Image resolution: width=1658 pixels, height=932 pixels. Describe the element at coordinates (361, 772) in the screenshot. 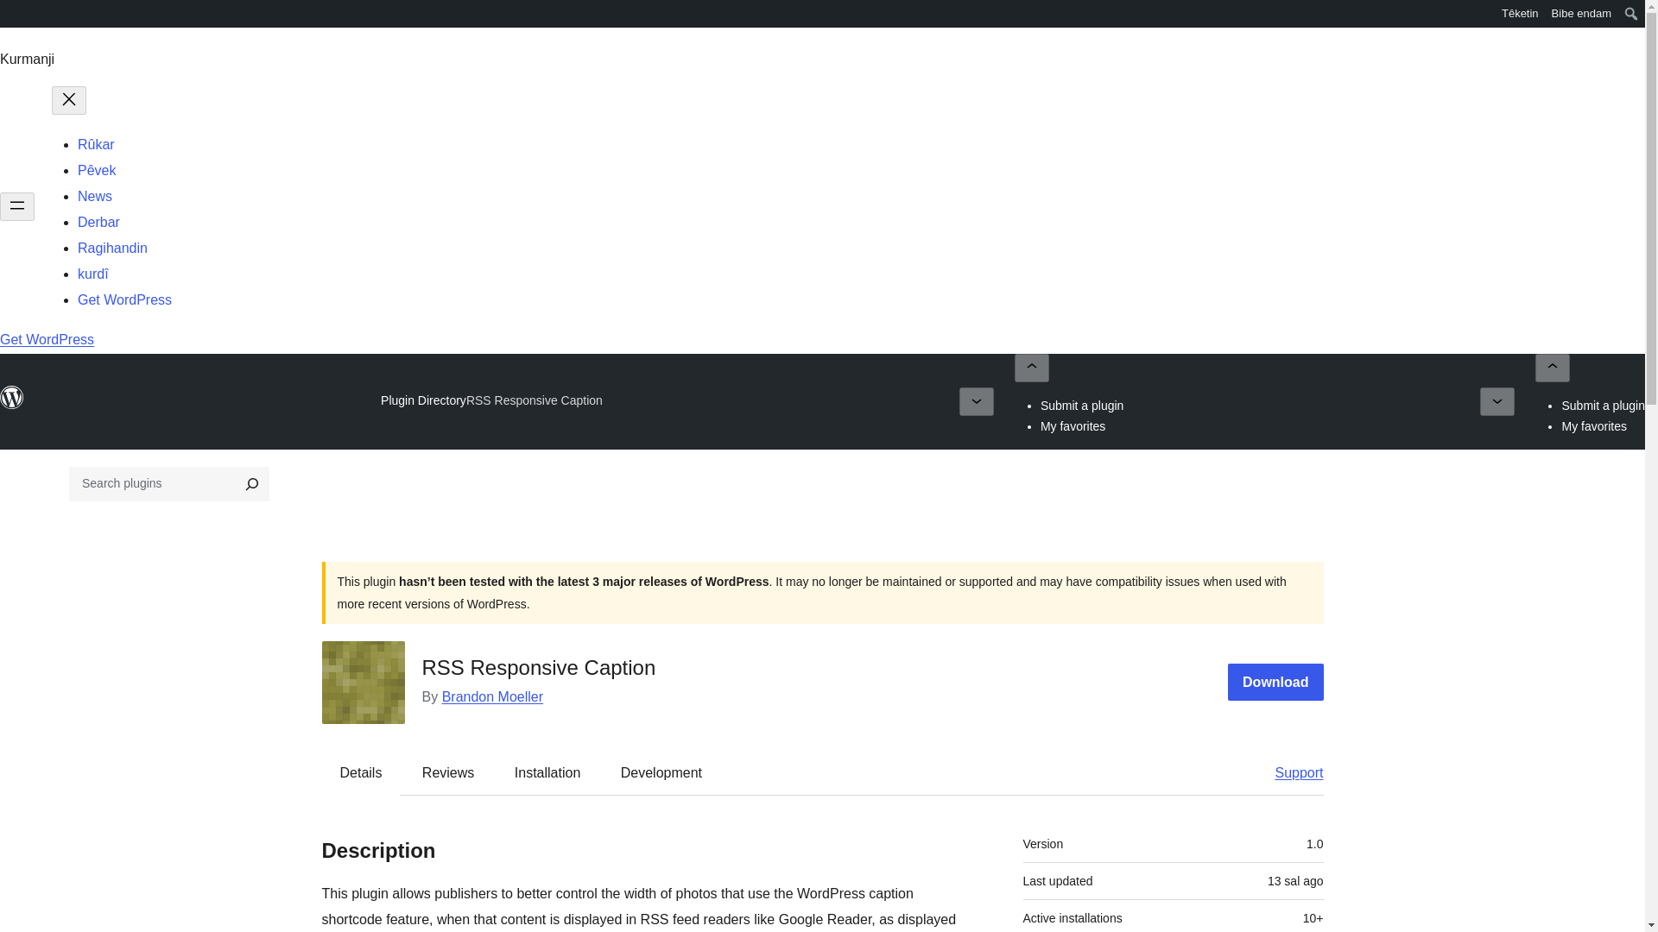

I see `Details` at that location.